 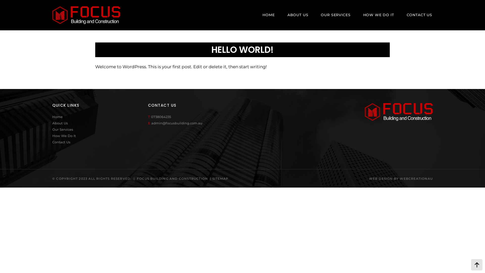 I want to click on T 0738064235, so click(x=160, y=117).